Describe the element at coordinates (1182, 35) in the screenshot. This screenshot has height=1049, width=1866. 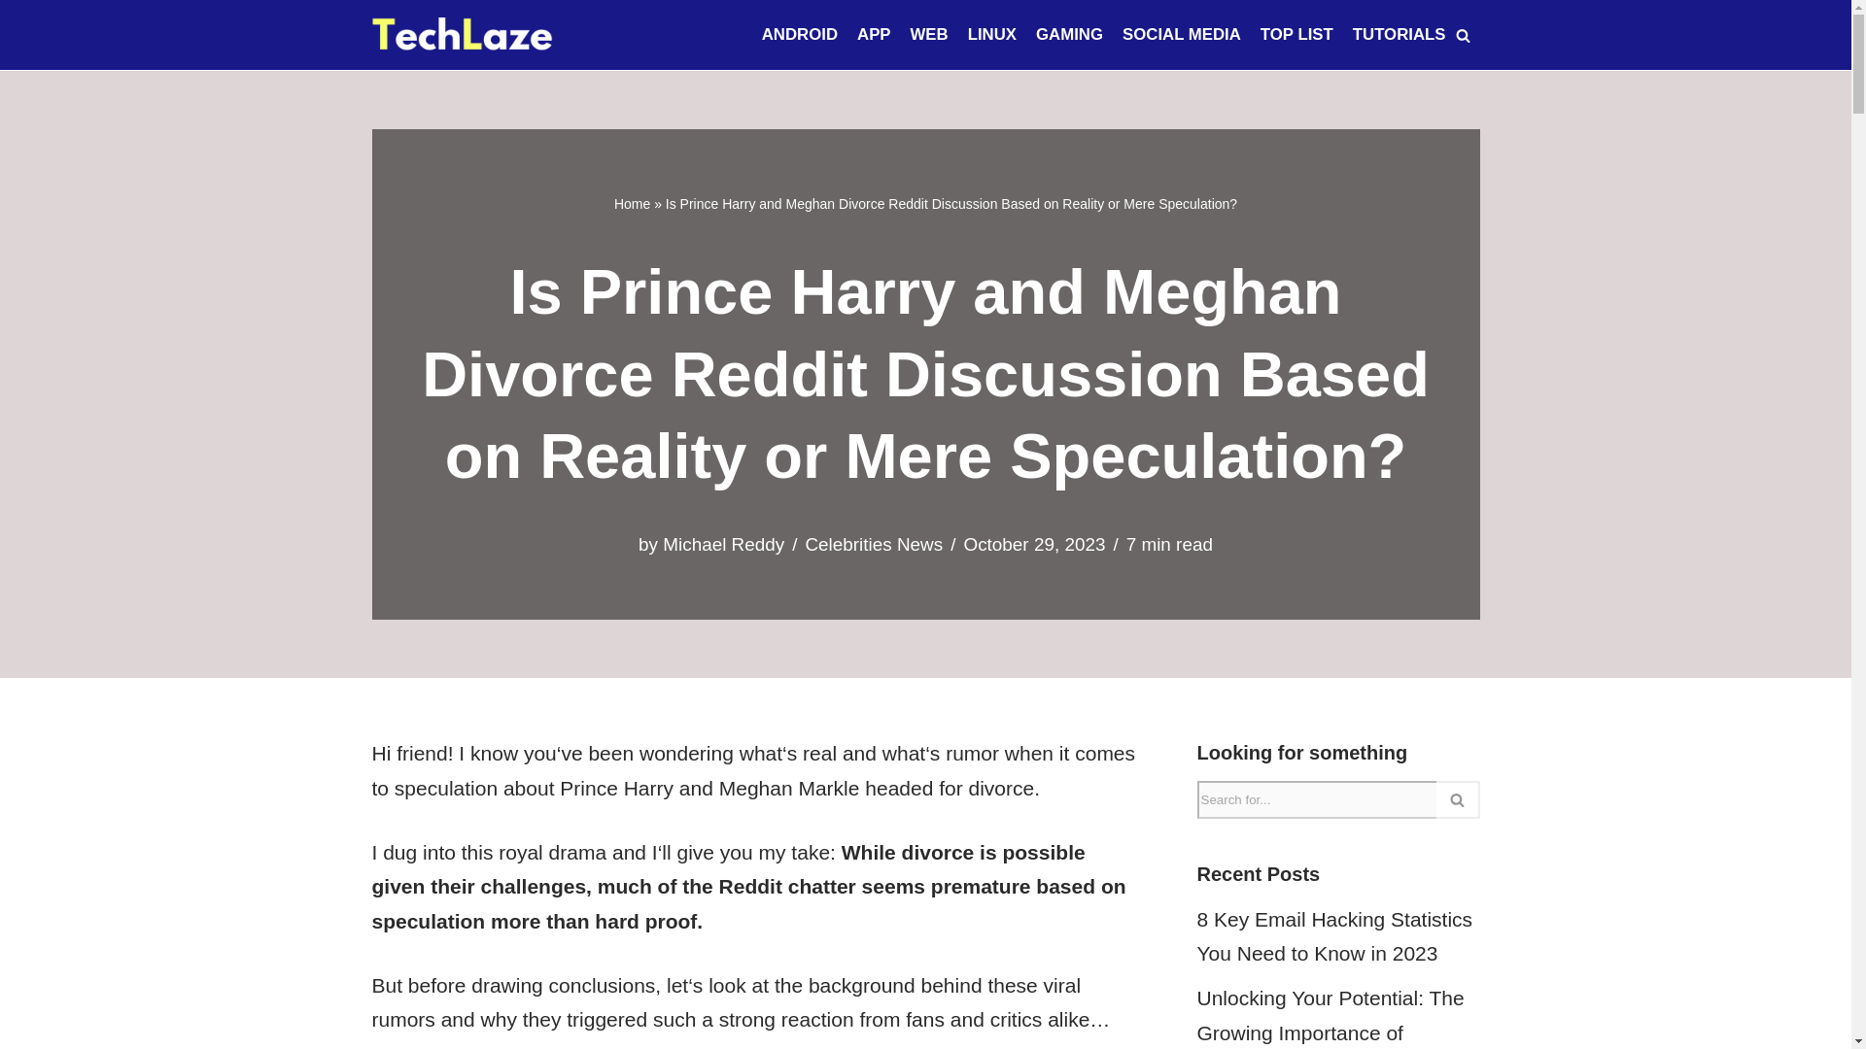
I see `SOCIAL MEDIA` at that location.